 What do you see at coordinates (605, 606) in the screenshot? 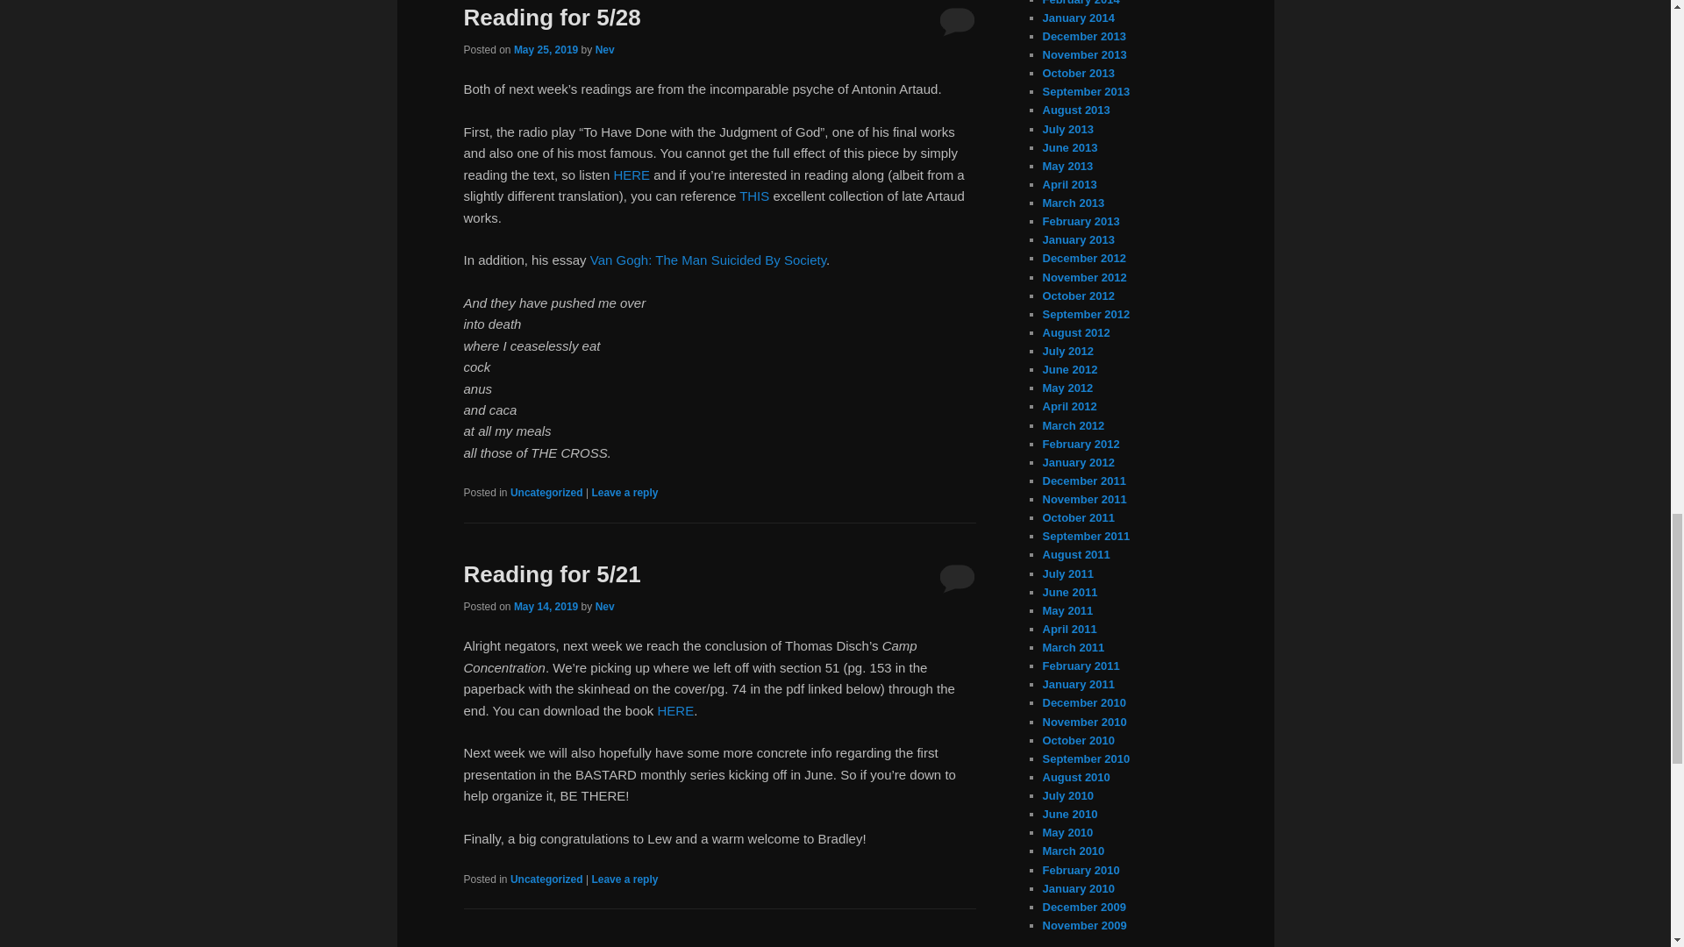
I see `View all posts by Nev` at bounding box center [605, 606].